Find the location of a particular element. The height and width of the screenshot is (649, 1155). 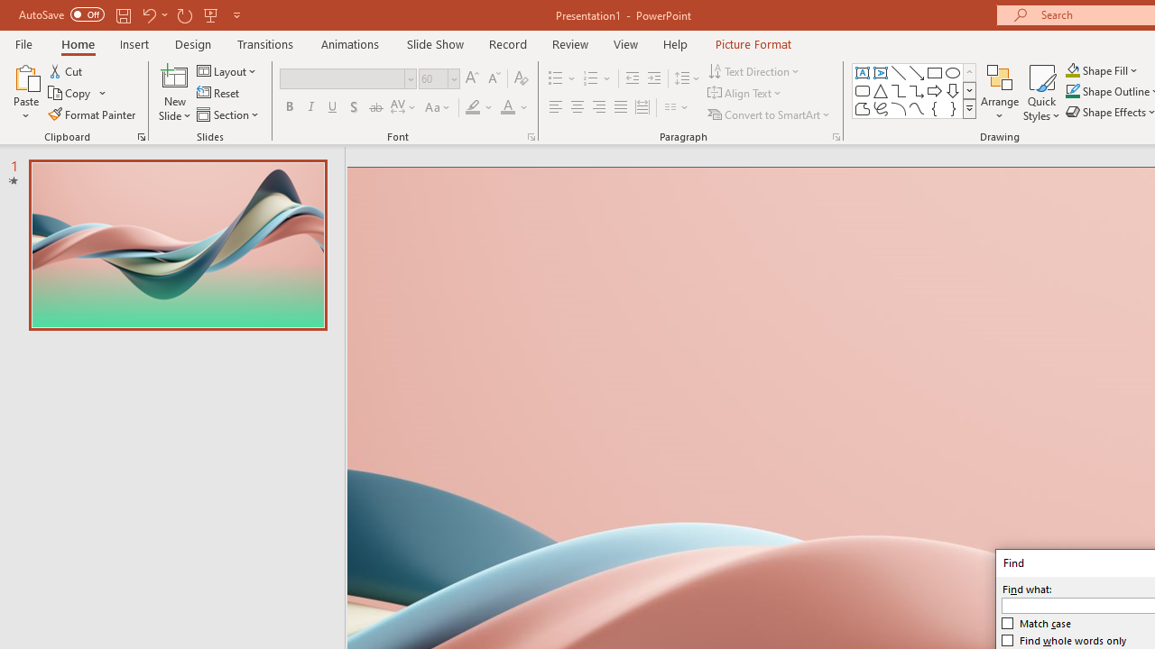

Shapes is located at coordinates (969, 108).